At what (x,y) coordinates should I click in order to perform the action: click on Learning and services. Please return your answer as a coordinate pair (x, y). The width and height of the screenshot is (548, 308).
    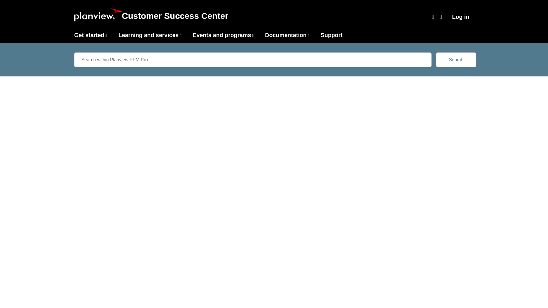
    Looking at the image, I should click on (148, 35).